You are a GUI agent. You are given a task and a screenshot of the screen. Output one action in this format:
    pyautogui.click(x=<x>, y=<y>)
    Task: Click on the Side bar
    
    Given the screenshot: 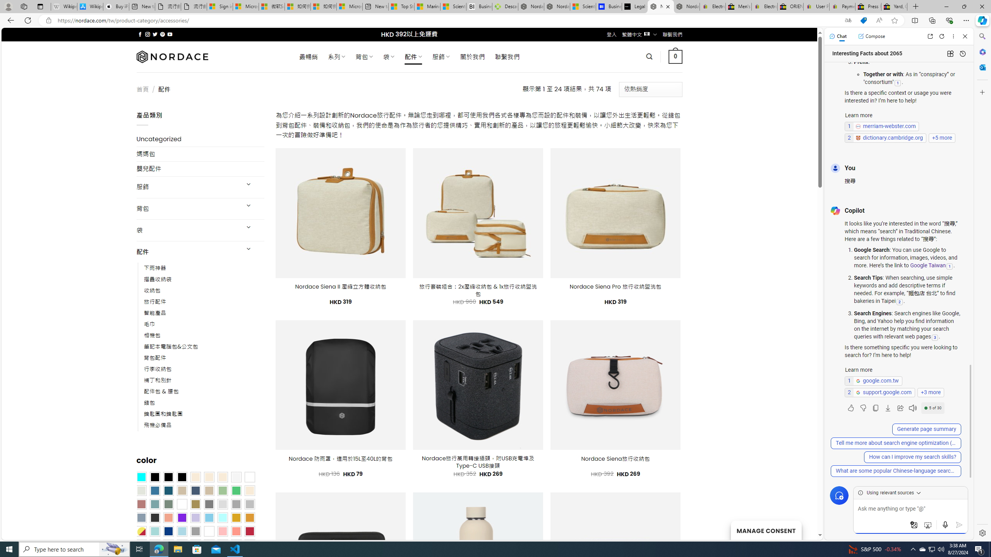 What is the action you would take?
    pyautogui.click(x=982, y=285)
    